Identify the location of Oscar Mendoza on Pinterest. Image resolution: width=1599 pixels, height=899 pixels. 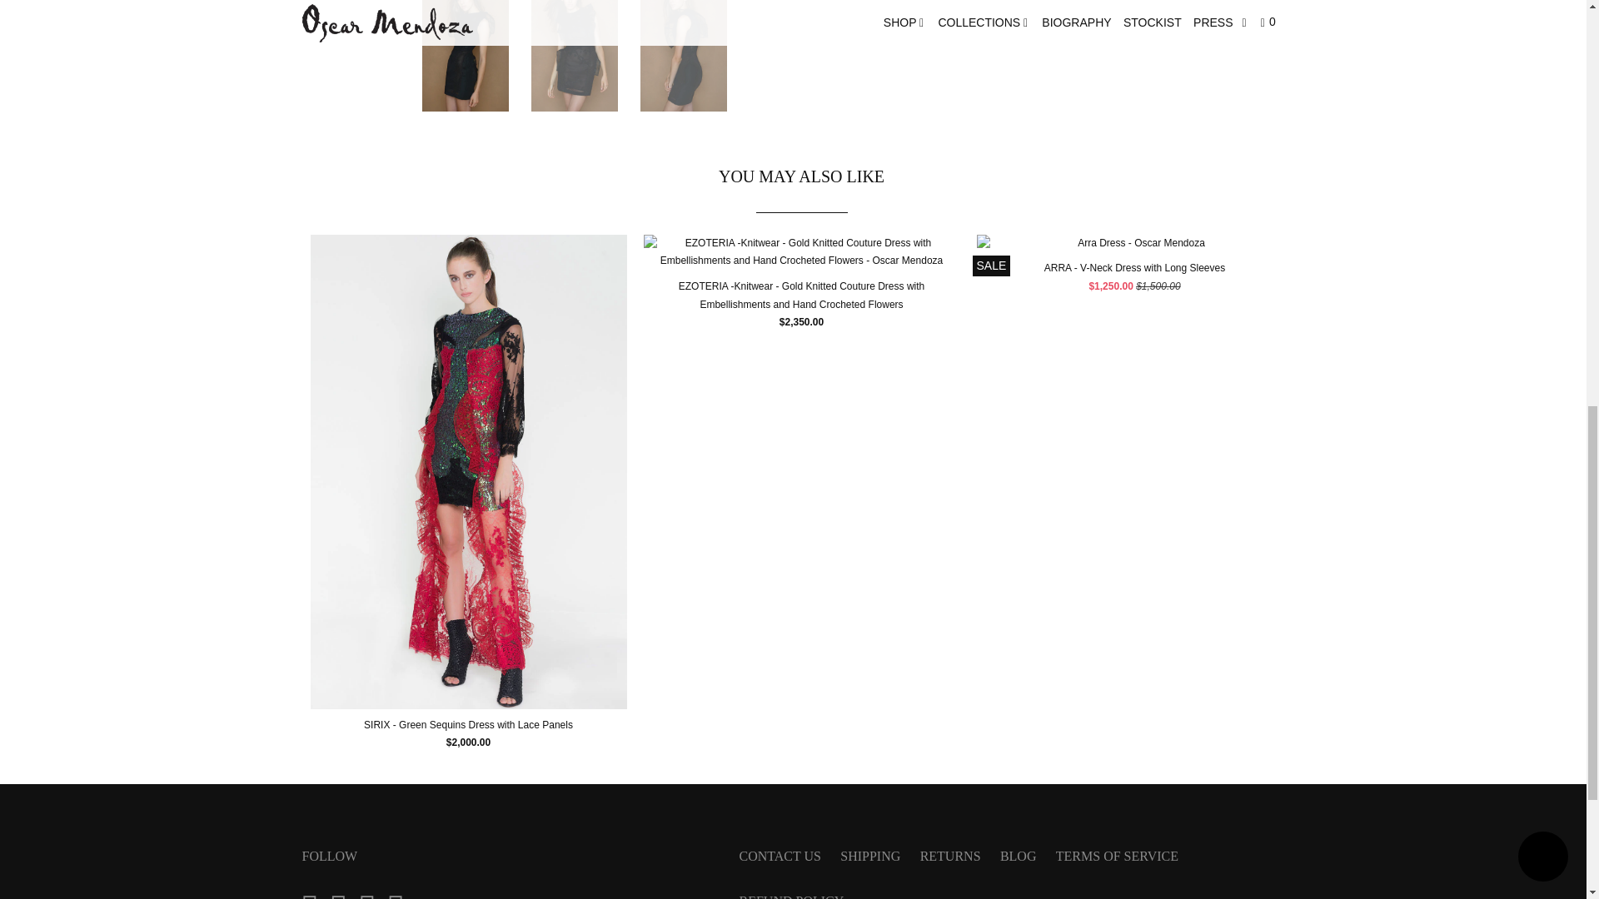
(343, 894).